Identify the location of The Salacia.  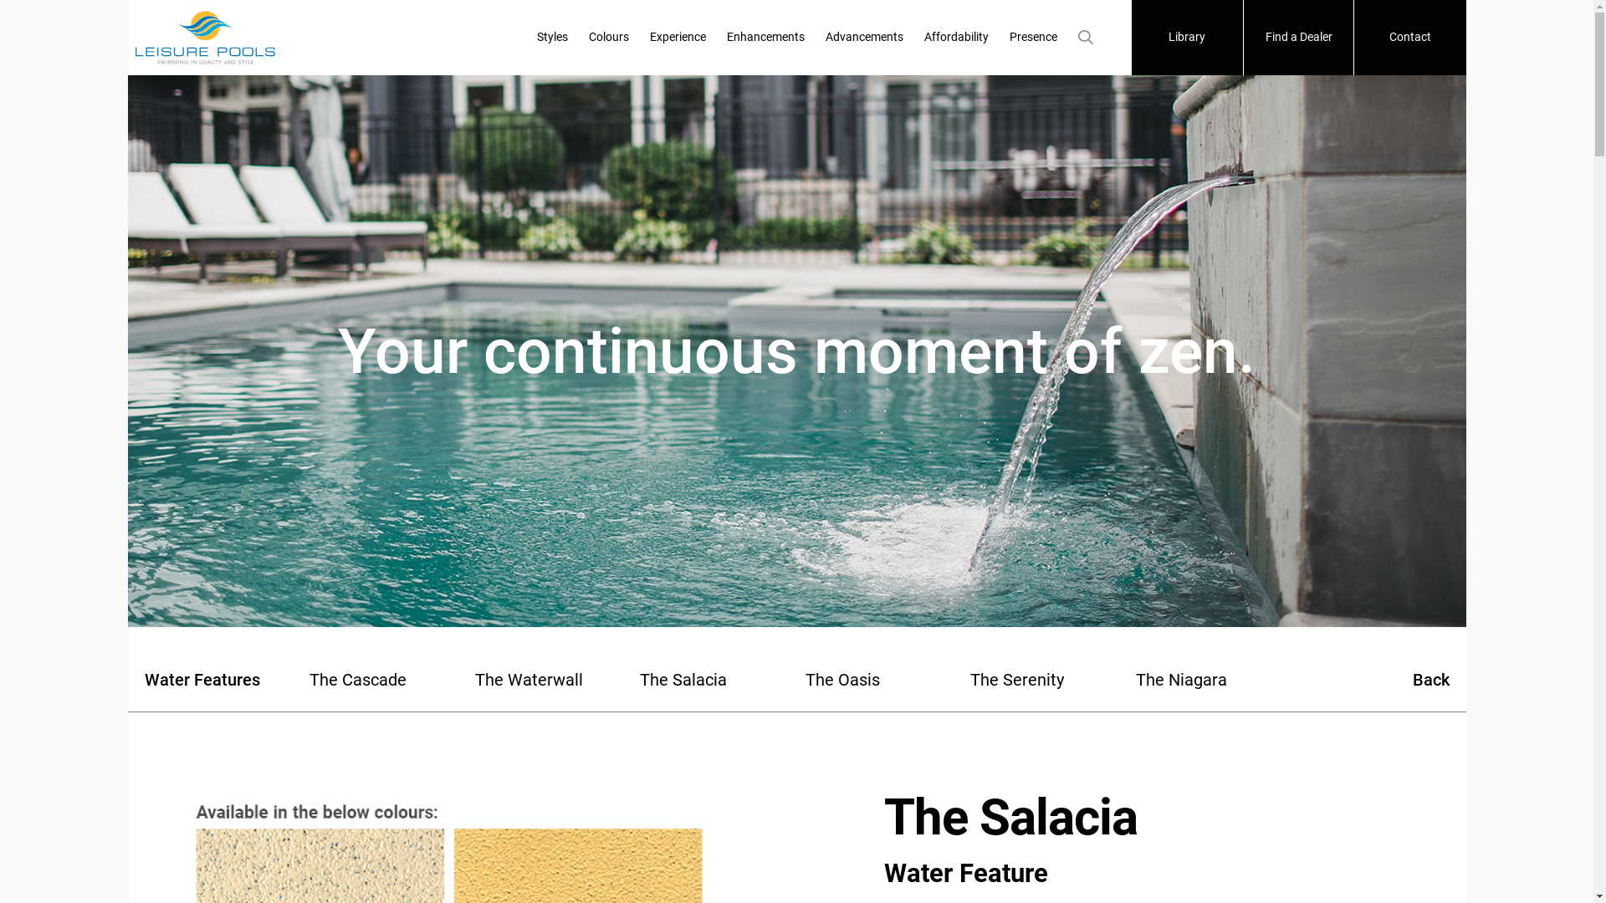
(714, 680).